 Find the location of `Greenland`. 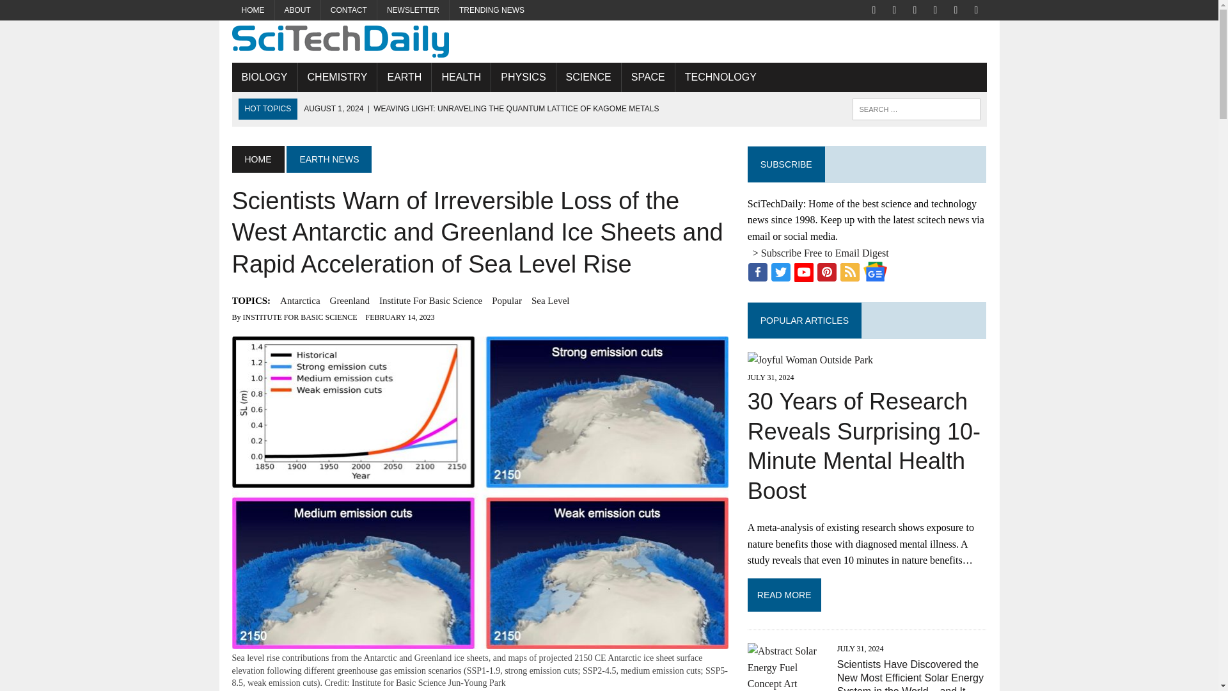

Greenland is located at coordinates (349, 300).